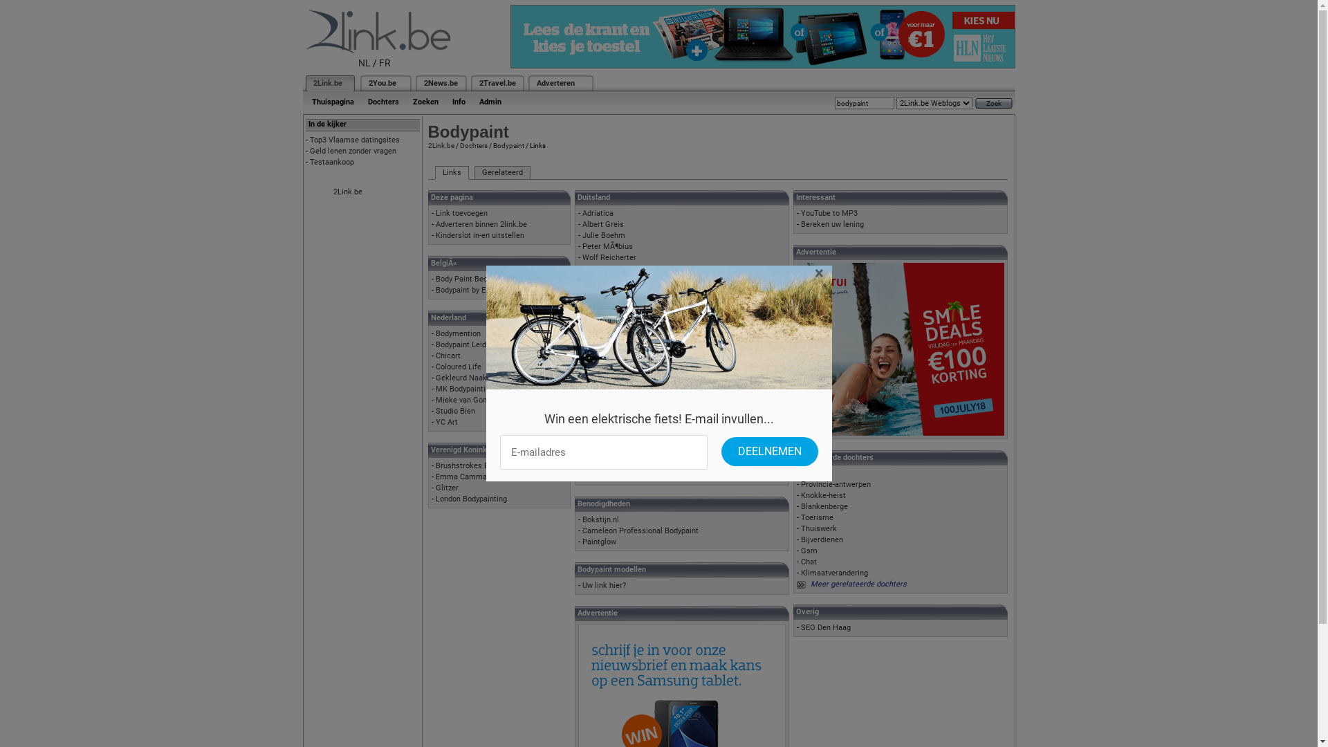 This screenshot has height=747, width=1328. What do you see at coordinates (448, 356) in the screenshot?
I see `Chicart` at bounding box center [448, 356].